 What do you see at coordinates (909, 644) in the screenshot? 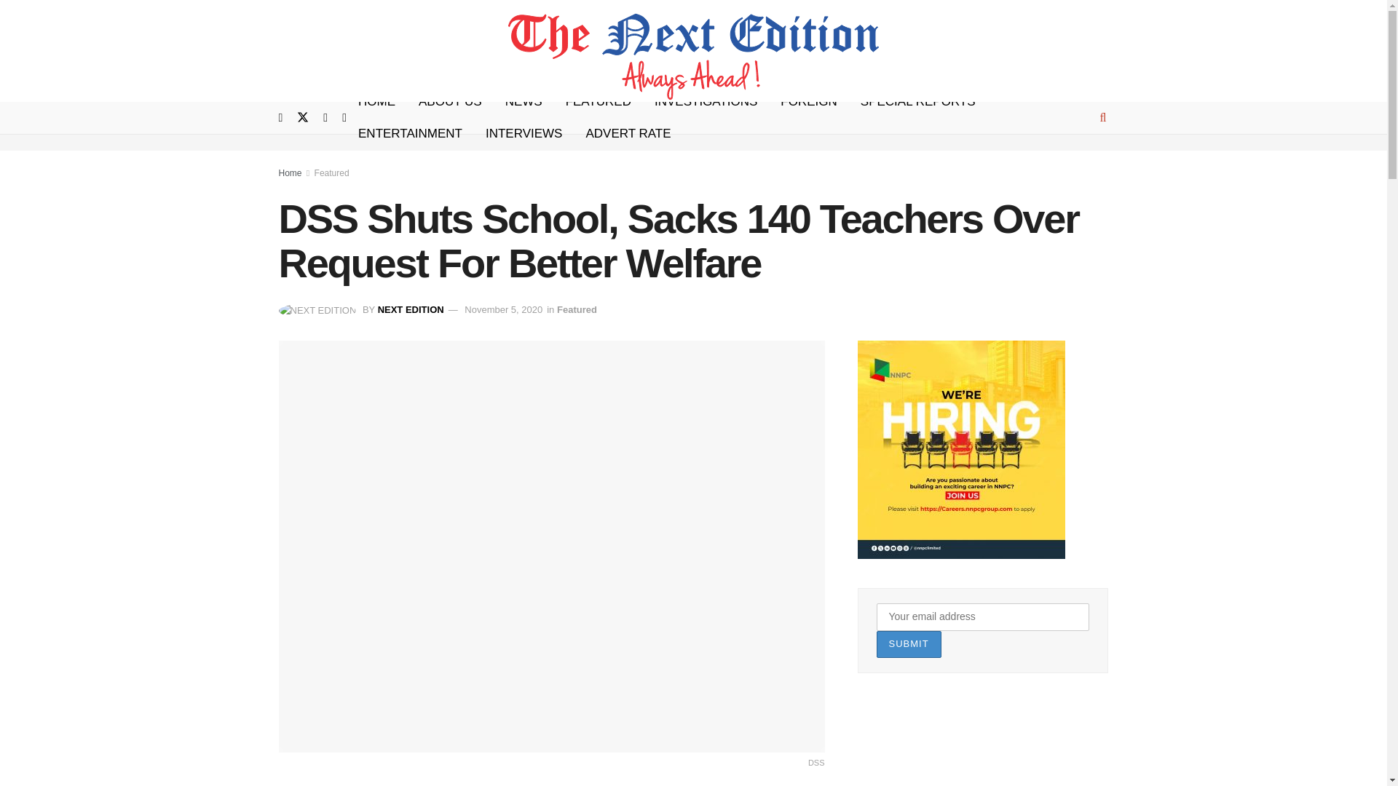
I see `Submit` at bounding box center [909, 644].